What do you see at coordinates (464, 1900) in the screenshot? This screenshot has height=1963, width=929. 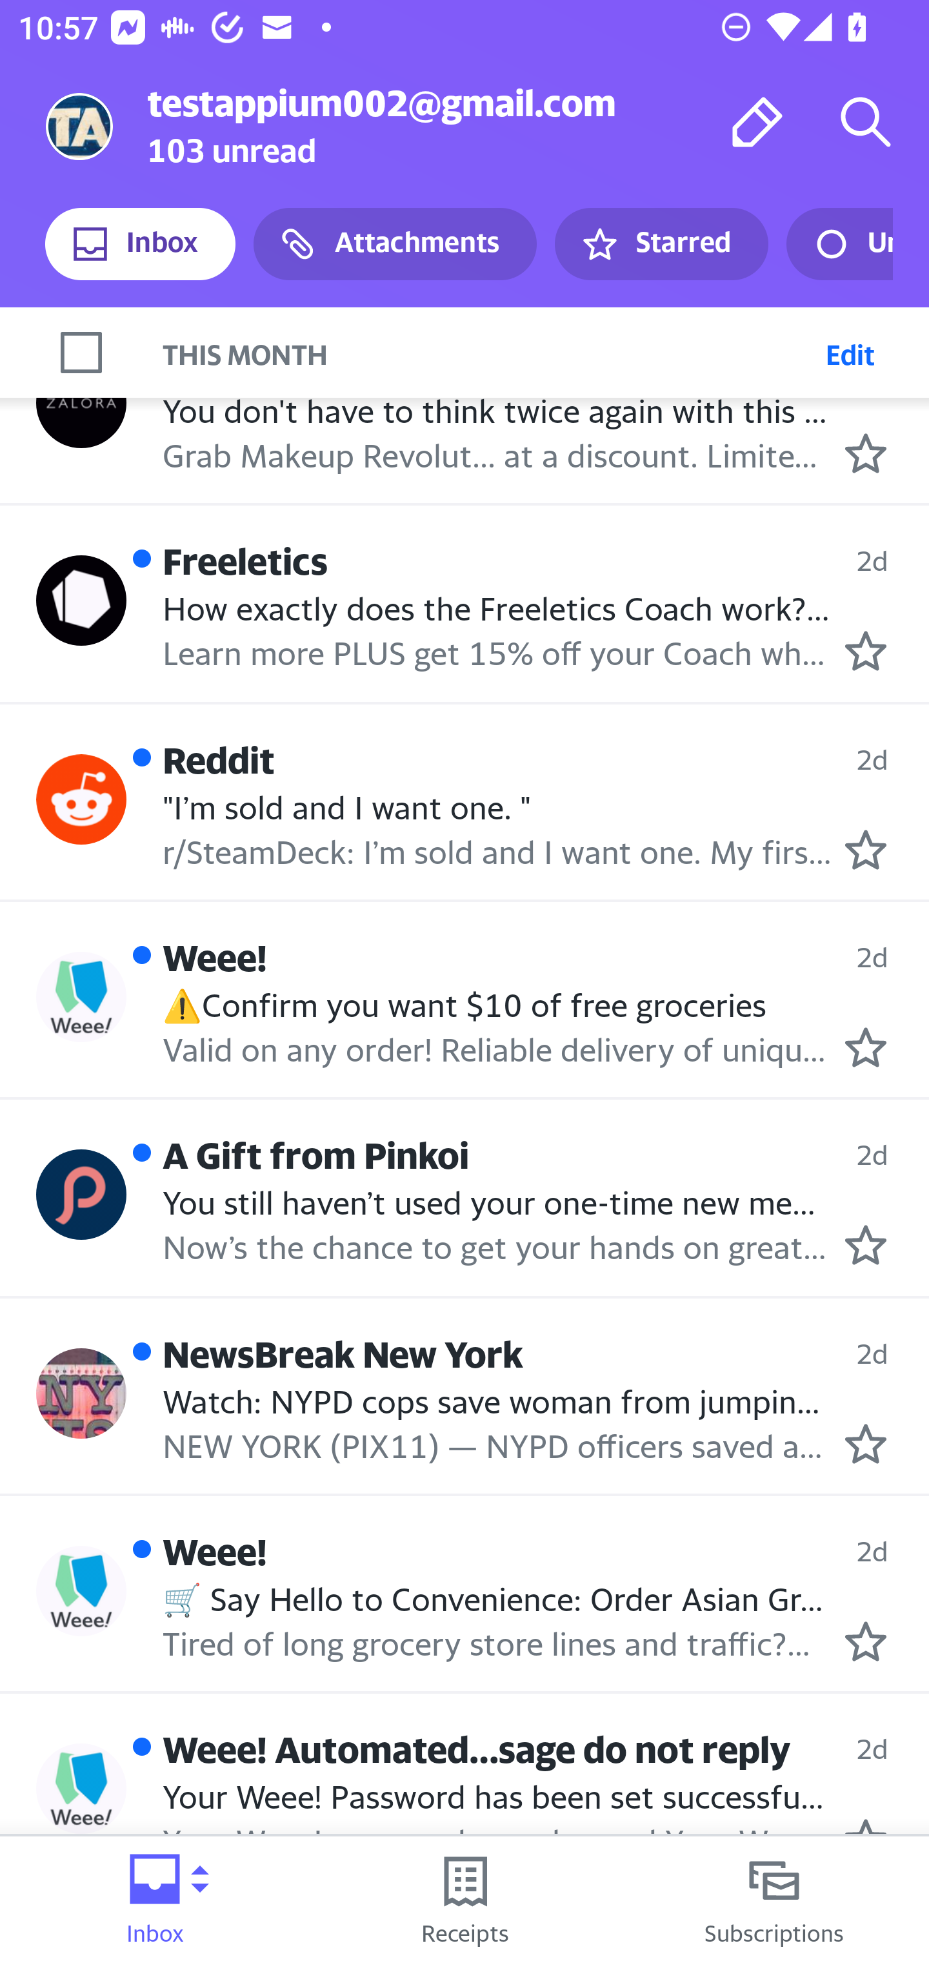 I see `Receipts` at bounding box center [464, 1900].